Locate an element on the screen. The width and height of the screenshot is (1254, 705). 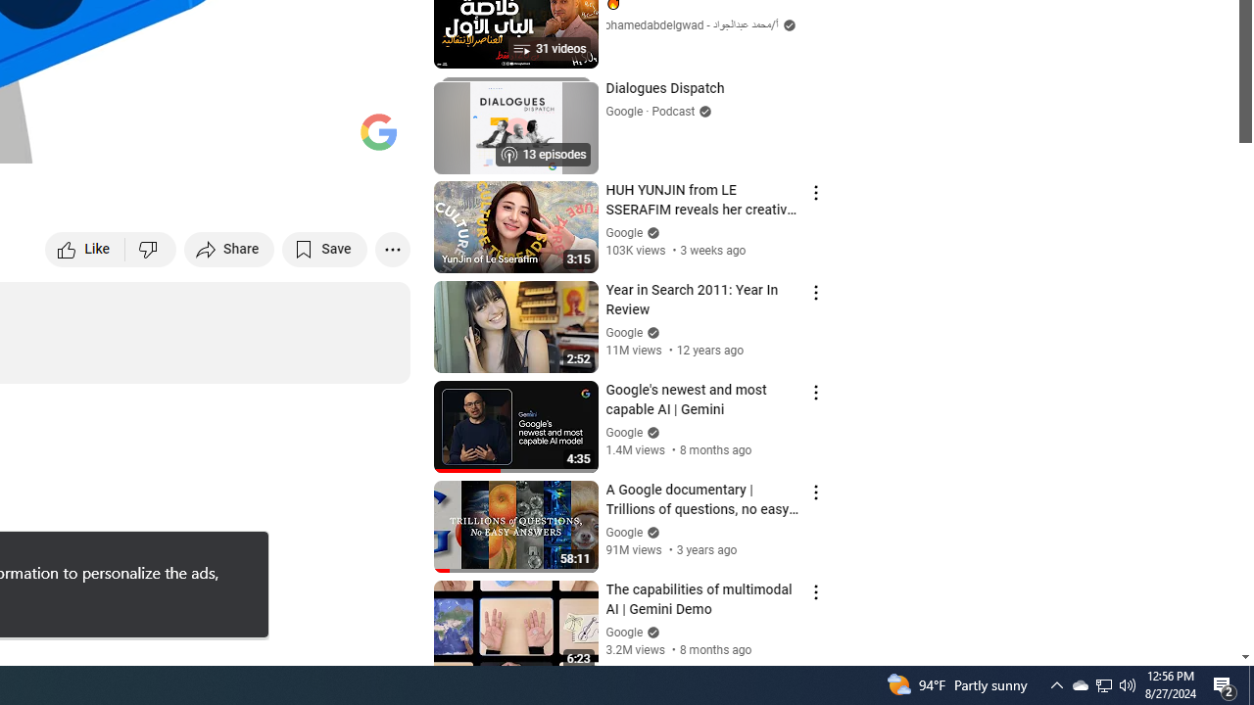
Channel watermark is located at coordinates (378, 131).